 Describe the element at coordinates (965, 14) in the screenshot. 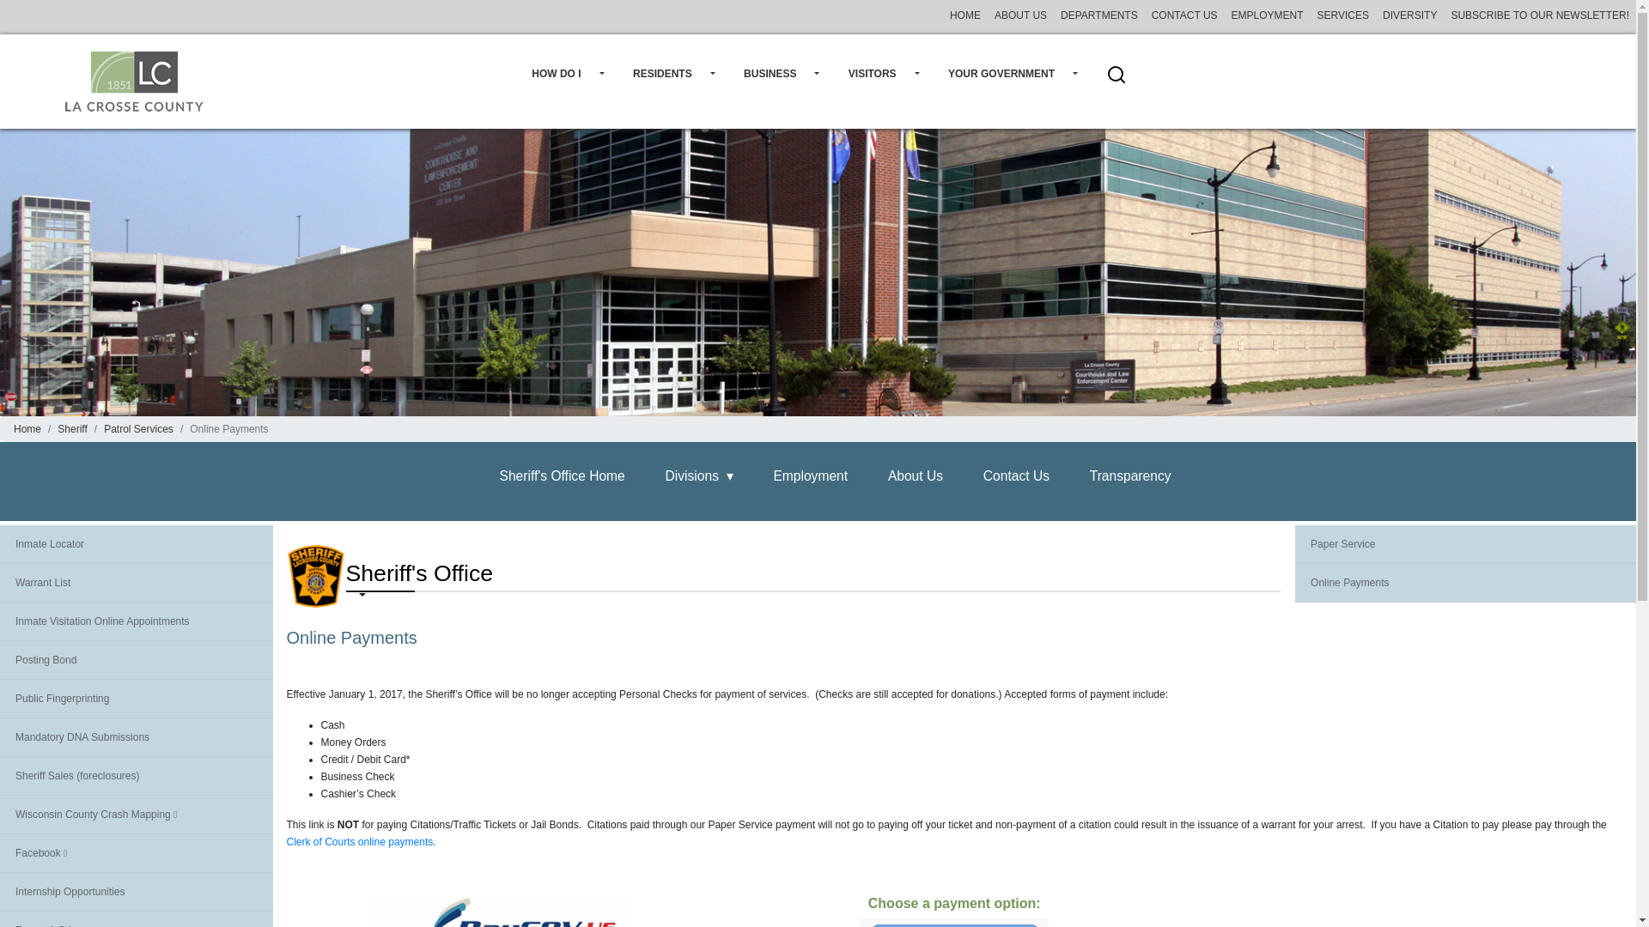

I see `HOME` at that location.